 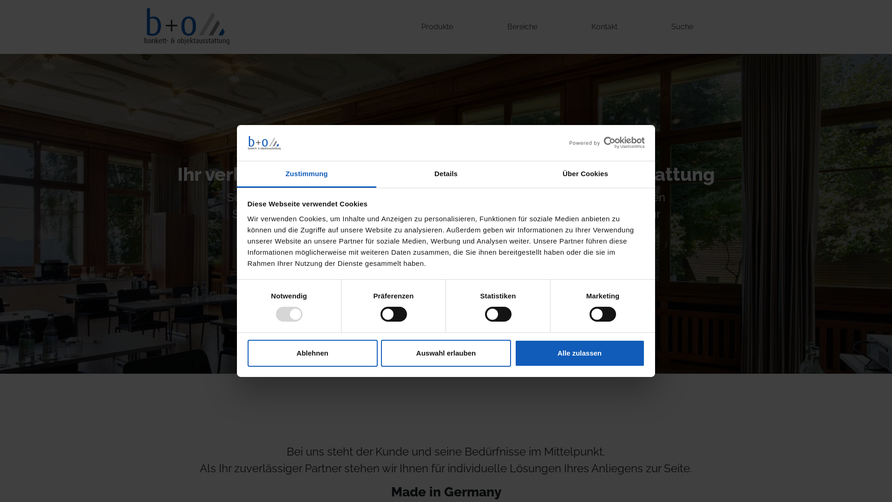 I want to click on JETZT KONTAKTIEREN, so click(x=446, y=256).